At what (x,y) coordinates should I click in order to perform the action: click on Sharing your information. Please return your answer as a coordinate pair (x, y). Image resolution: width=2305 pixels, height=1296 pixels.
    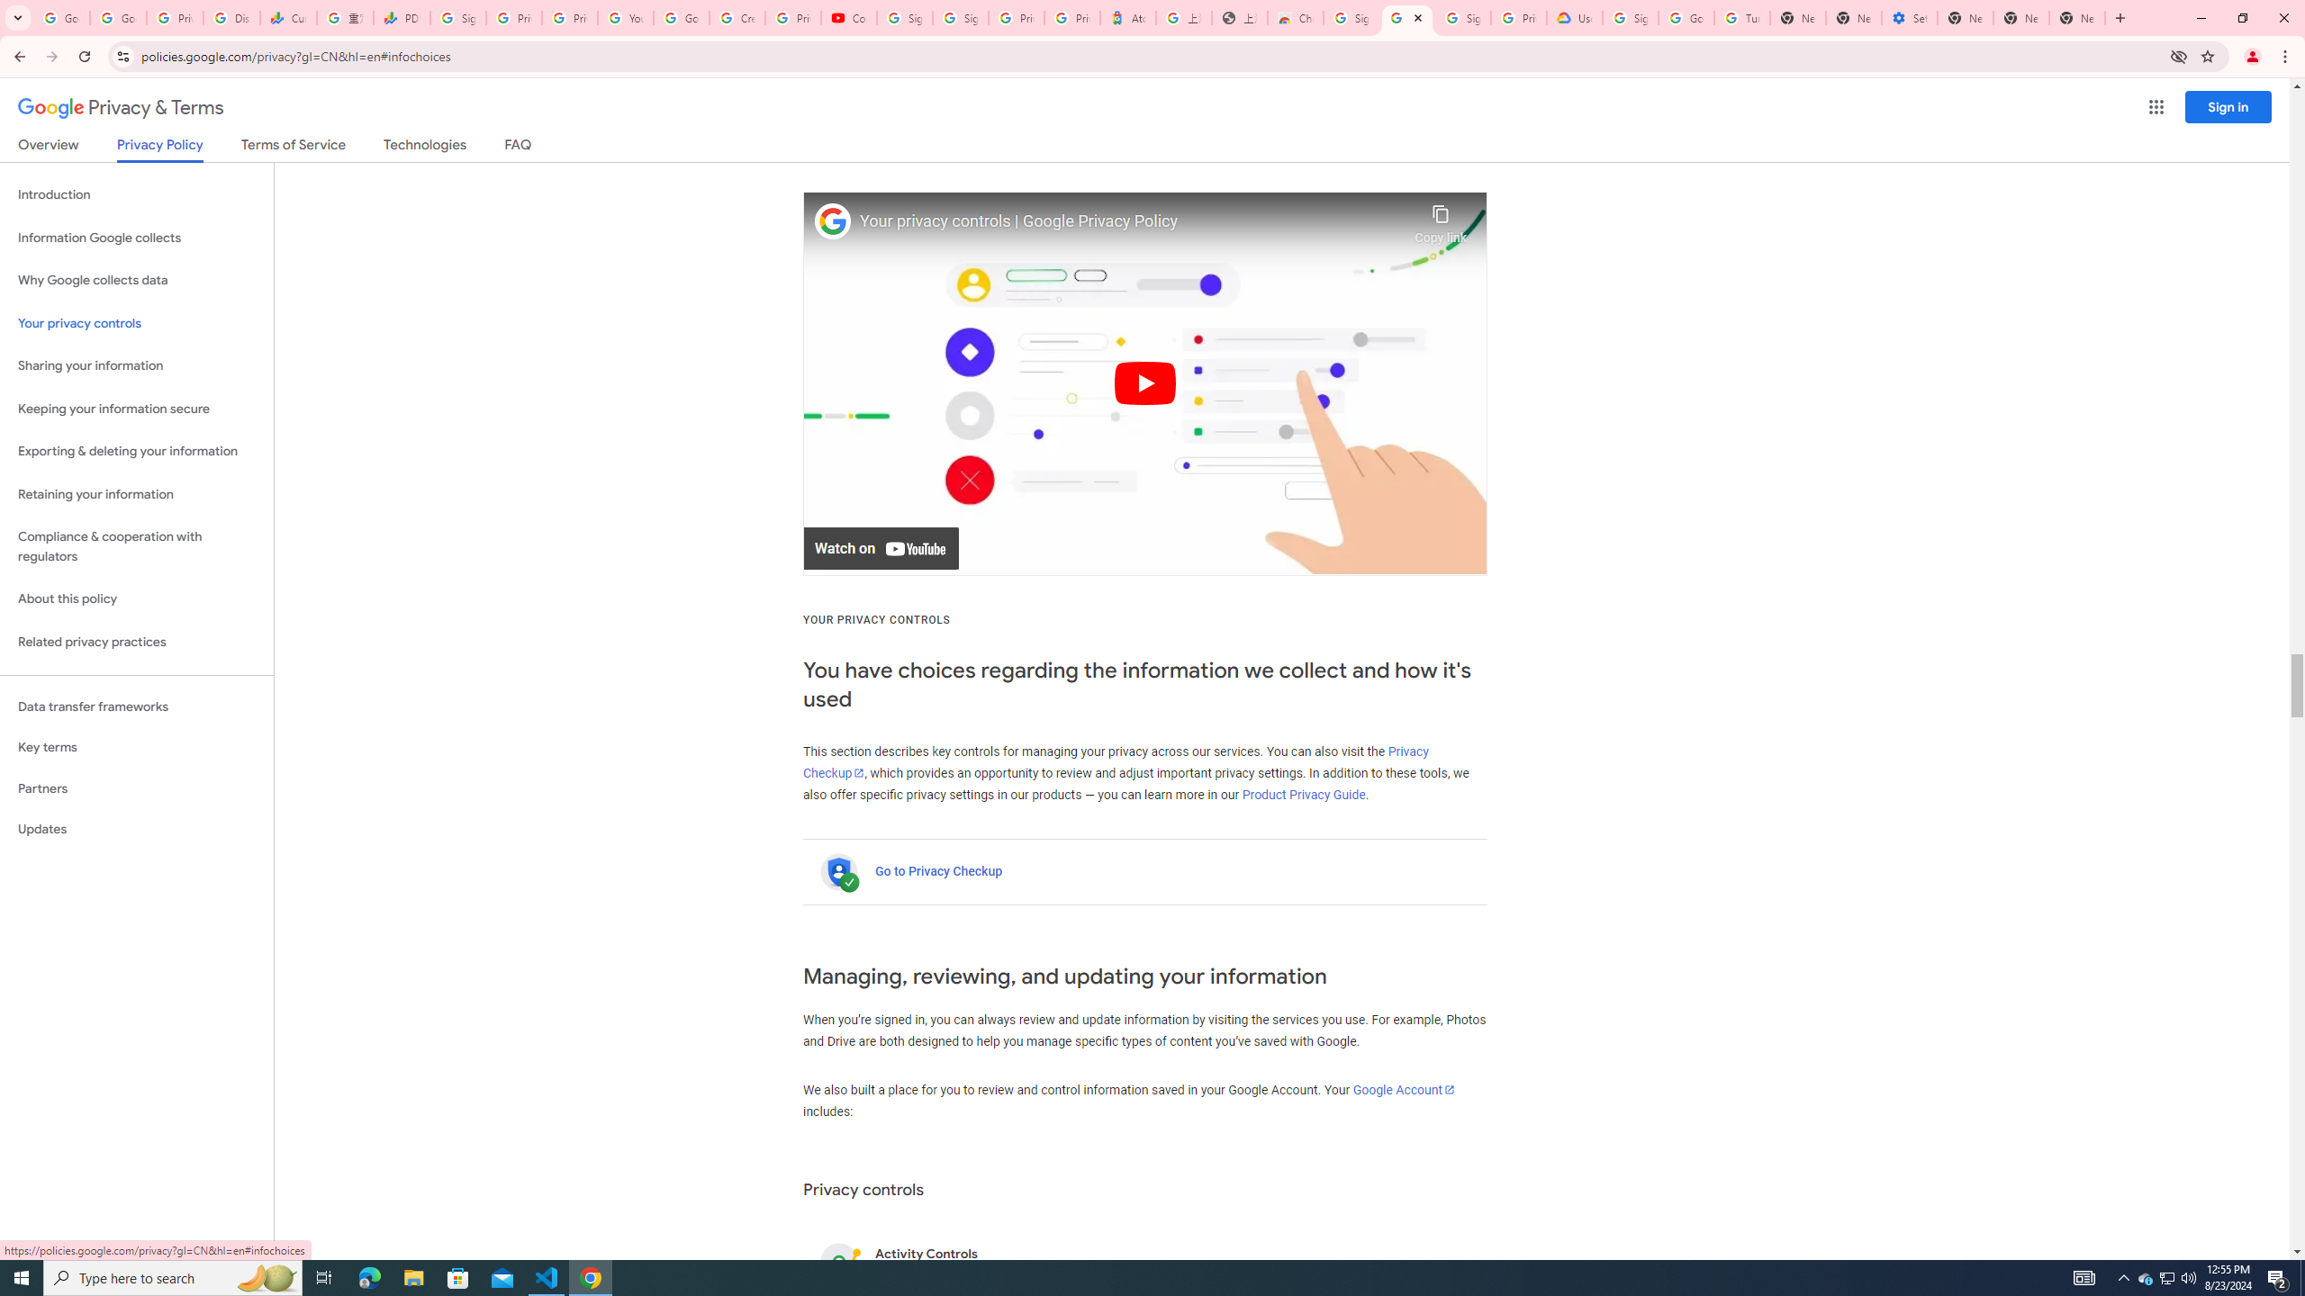
    Looking at the image, I should click on (137, 365).